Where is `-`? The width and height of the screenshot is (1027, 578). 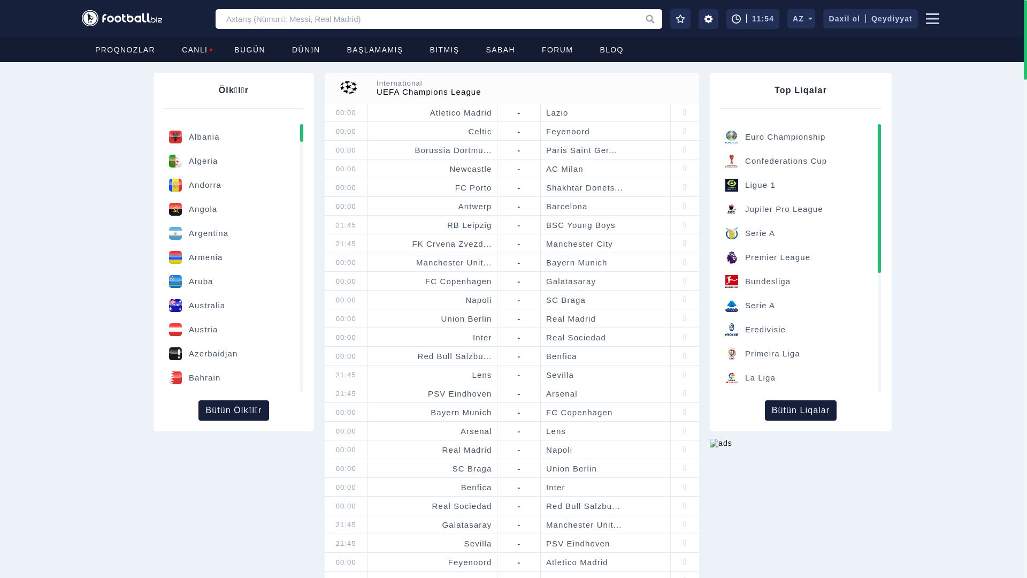
- is located at coordinates (519, 132).